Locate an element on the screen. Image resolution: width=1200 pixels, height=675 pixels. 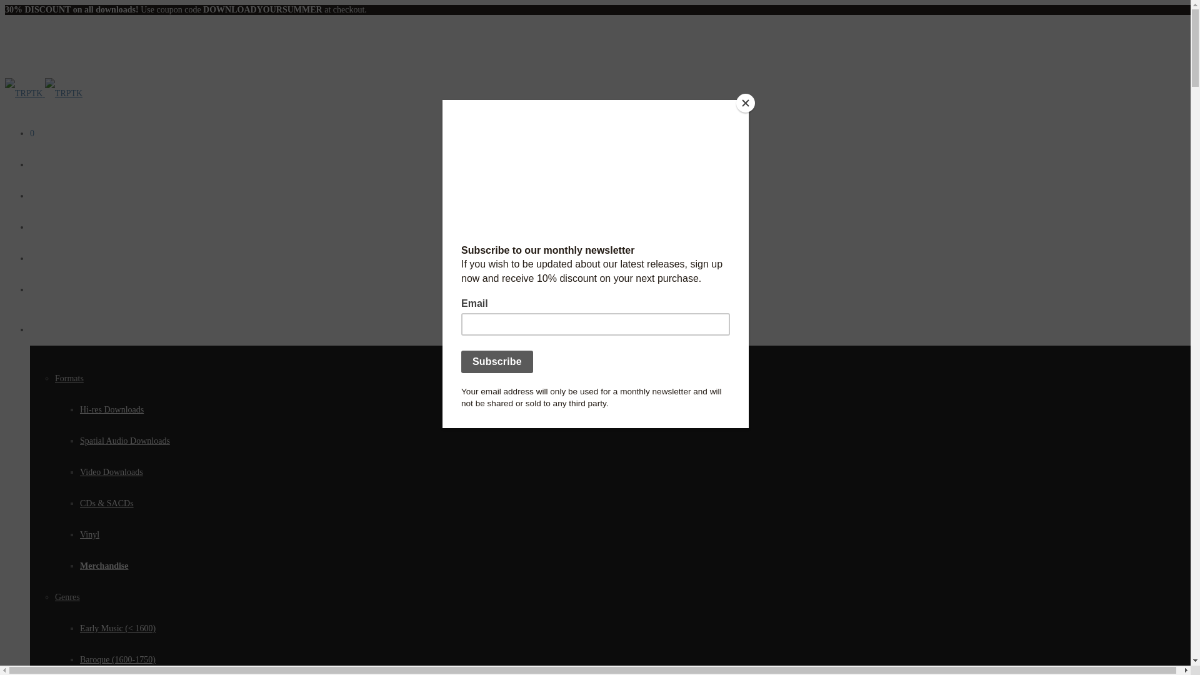
Catalogue is located at coordinates (47, 329).